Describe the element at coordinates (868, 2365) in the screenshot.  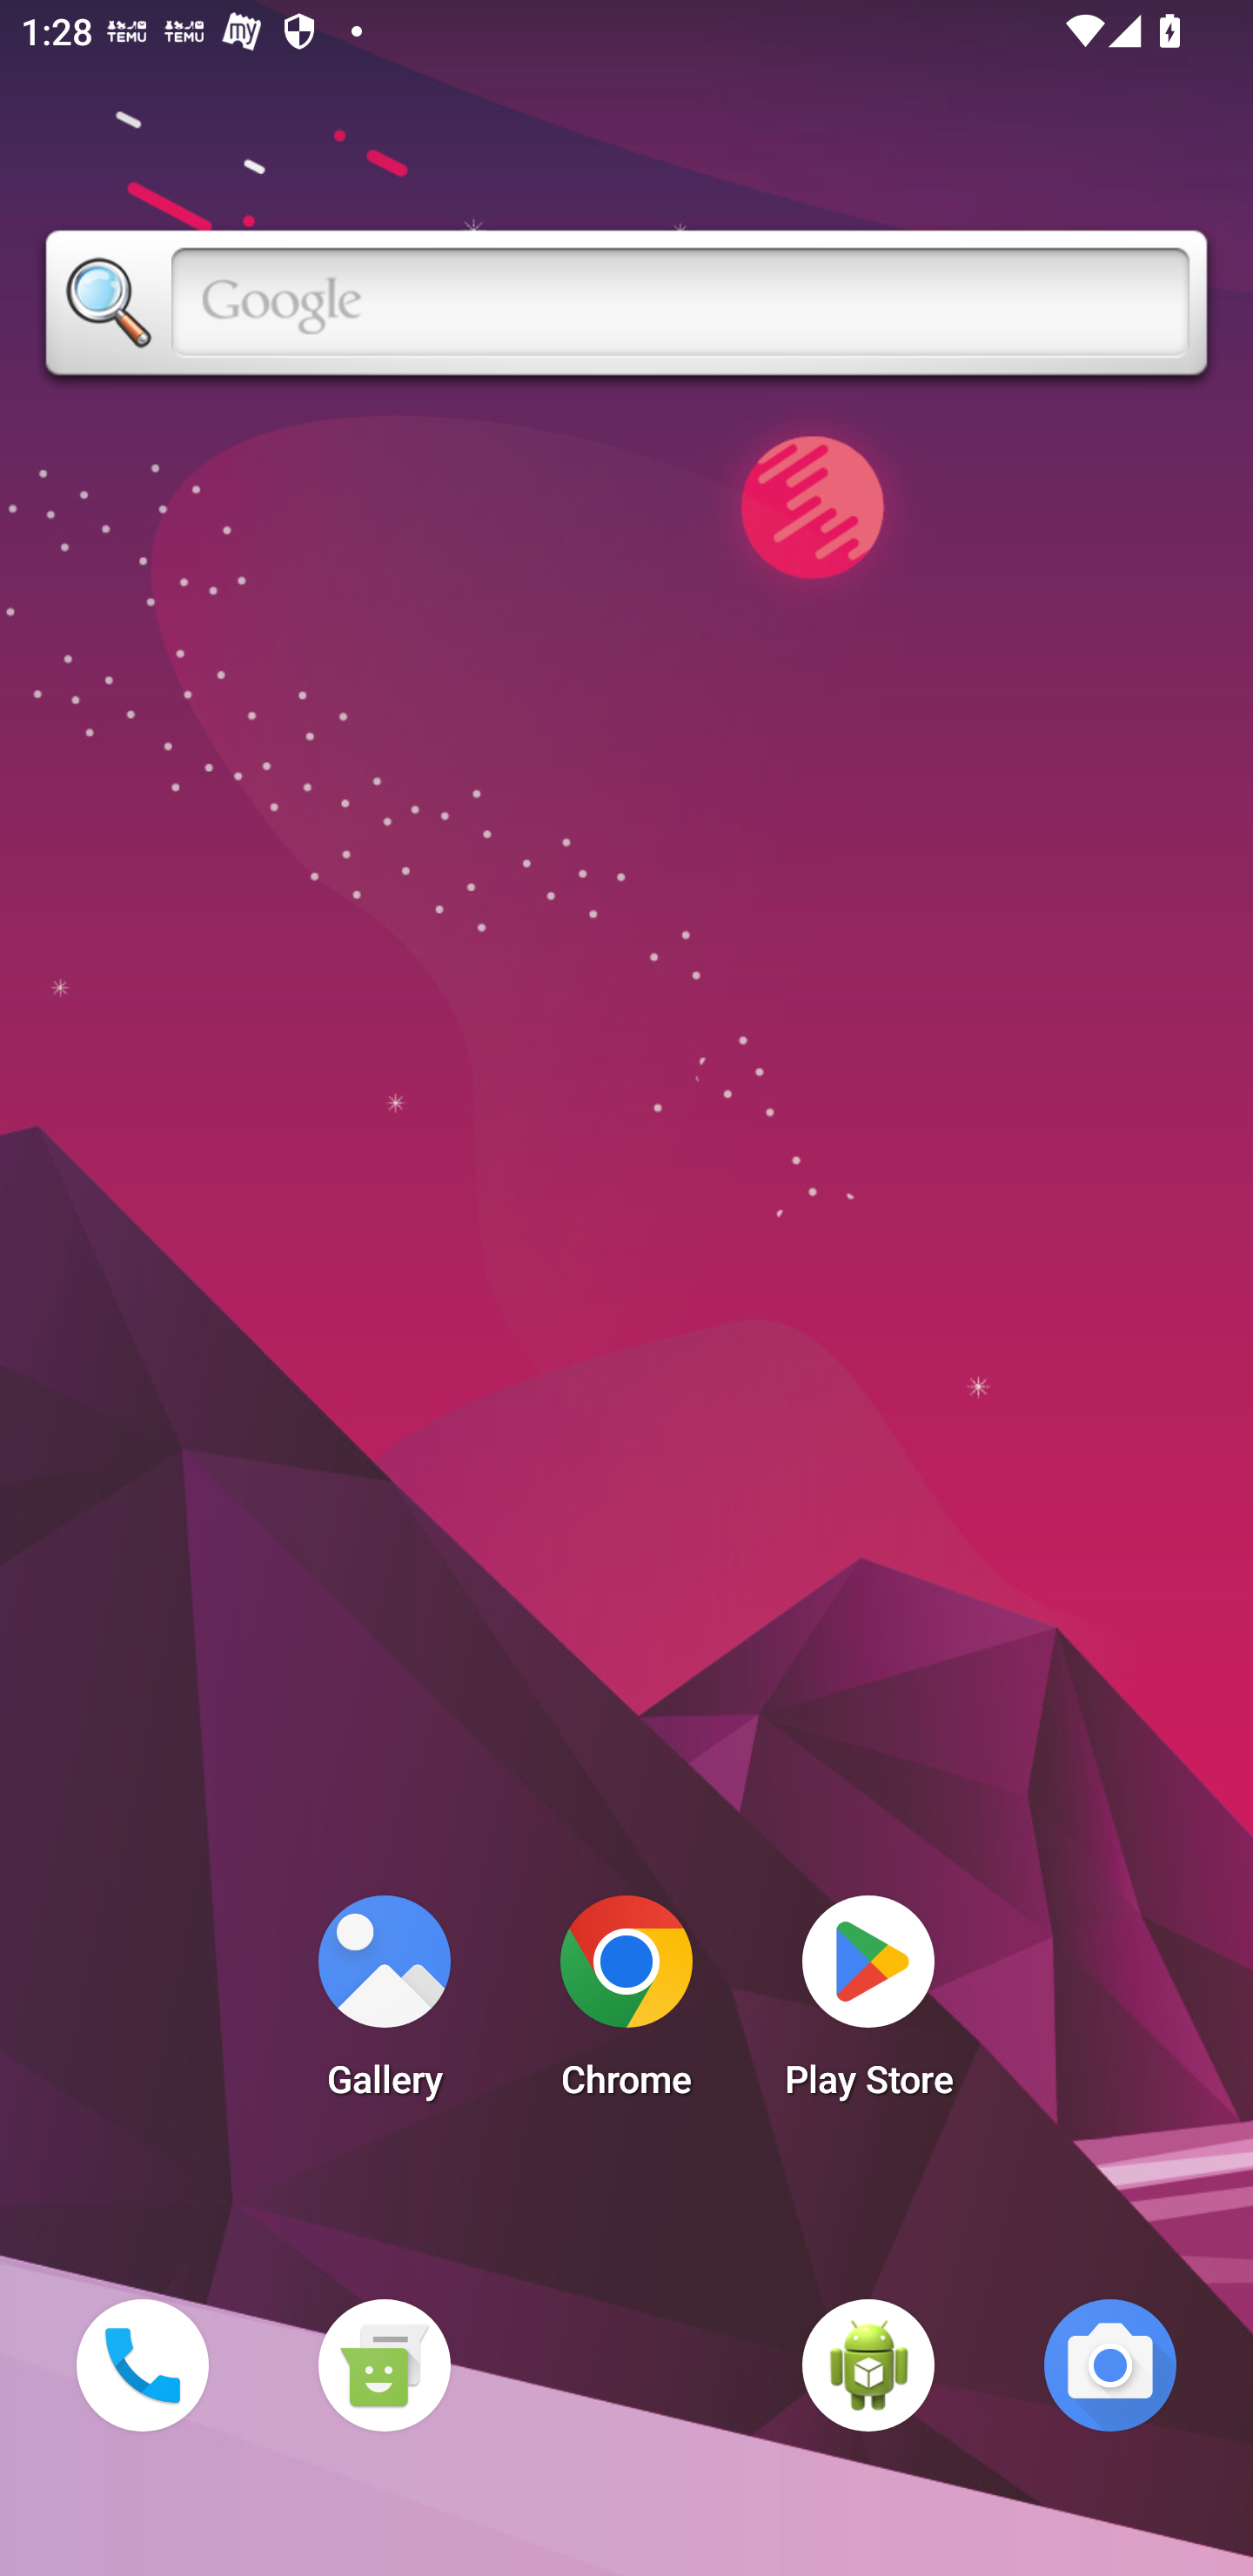
I see `WebView Browser Tester` at that location.